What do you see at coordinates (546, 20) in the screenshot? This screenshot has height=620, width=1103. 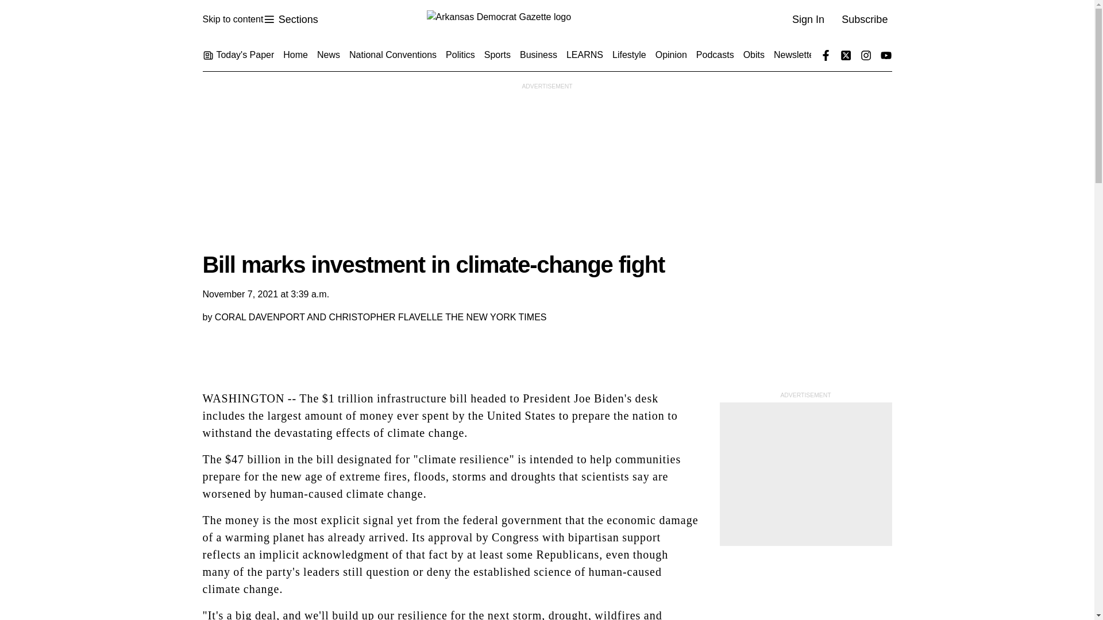 I see `Arkansas Democrat Gazette` at bounding box center [546, 20].